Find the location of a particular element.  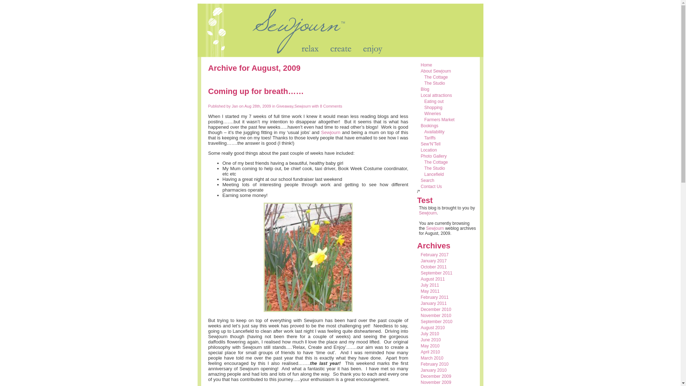

About Sewjourn is located at coordinates (436, 71).